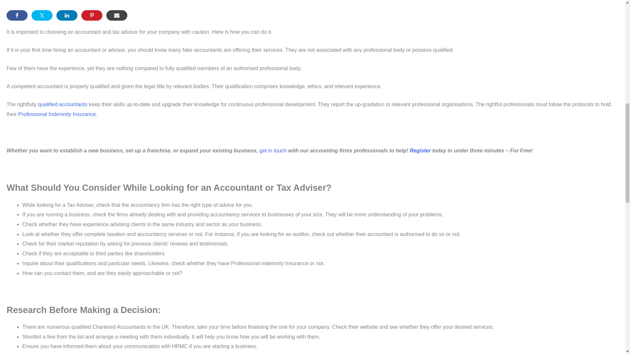  What do you see at coordinates (57, 114) in the screenshot?
I see `Professional Indemnity Insurance` at bounding box center [57, 114].